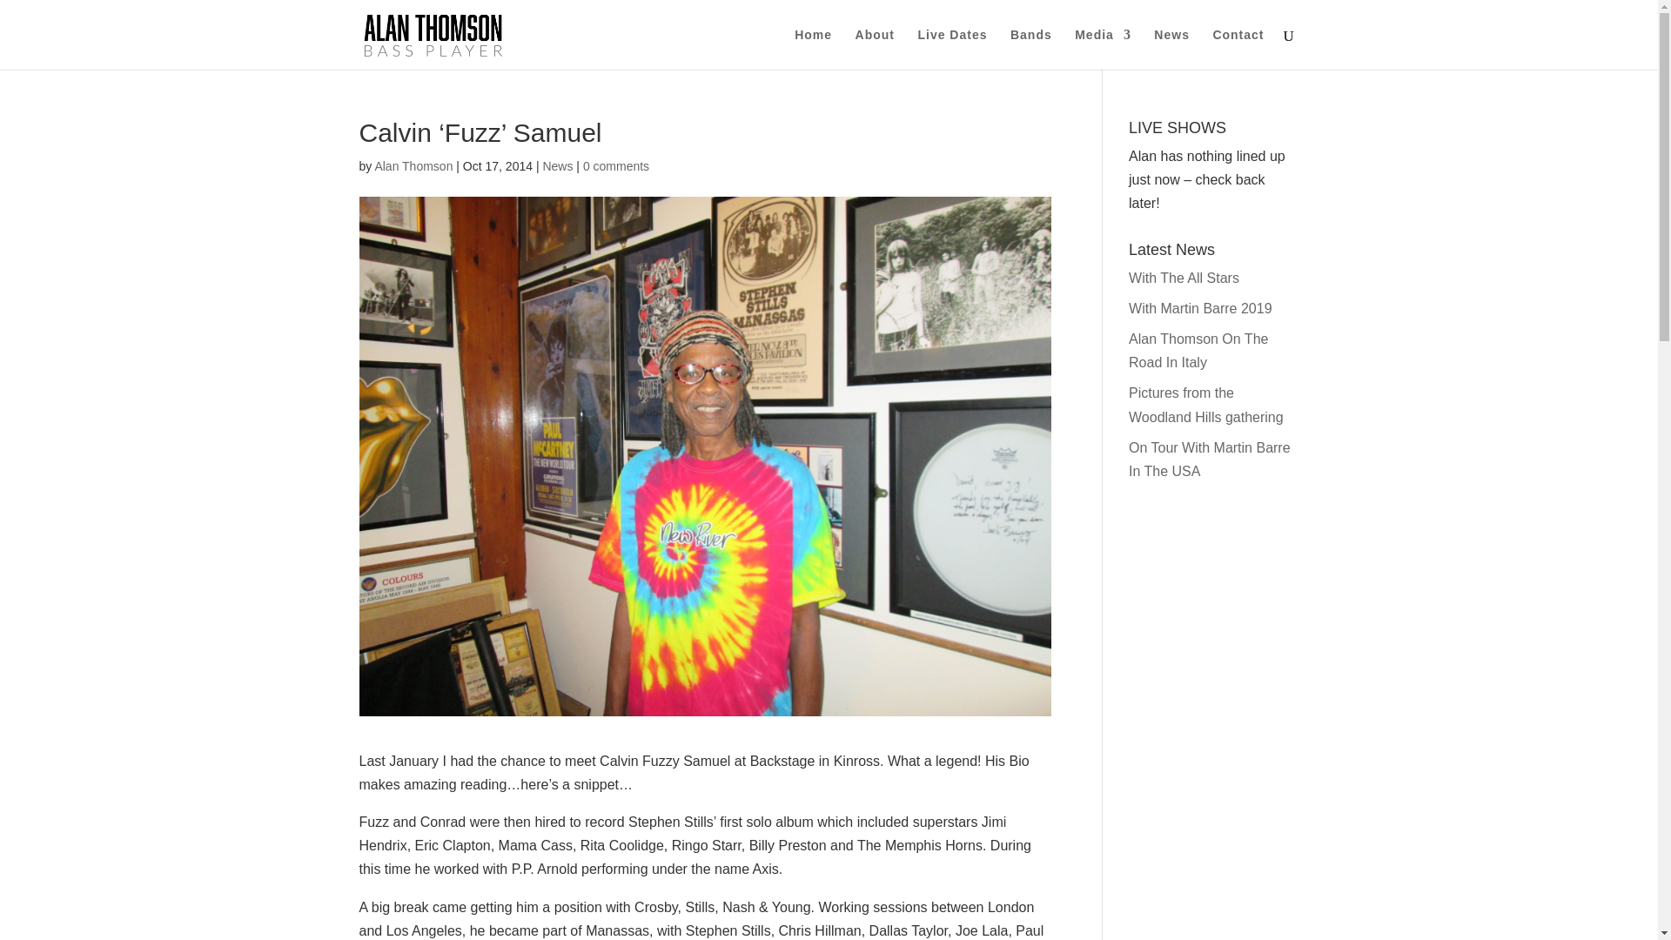 Image resolution: width=1671 pixels, height=940 pixels. I want to click on With The All Stars, so click(1184, 279).